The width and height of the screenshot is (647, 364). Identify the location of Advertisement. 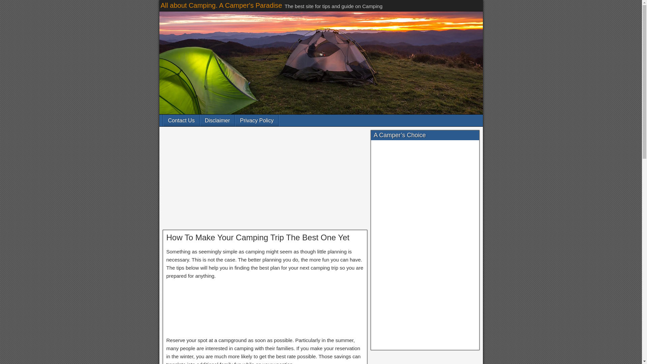
(265, 309).